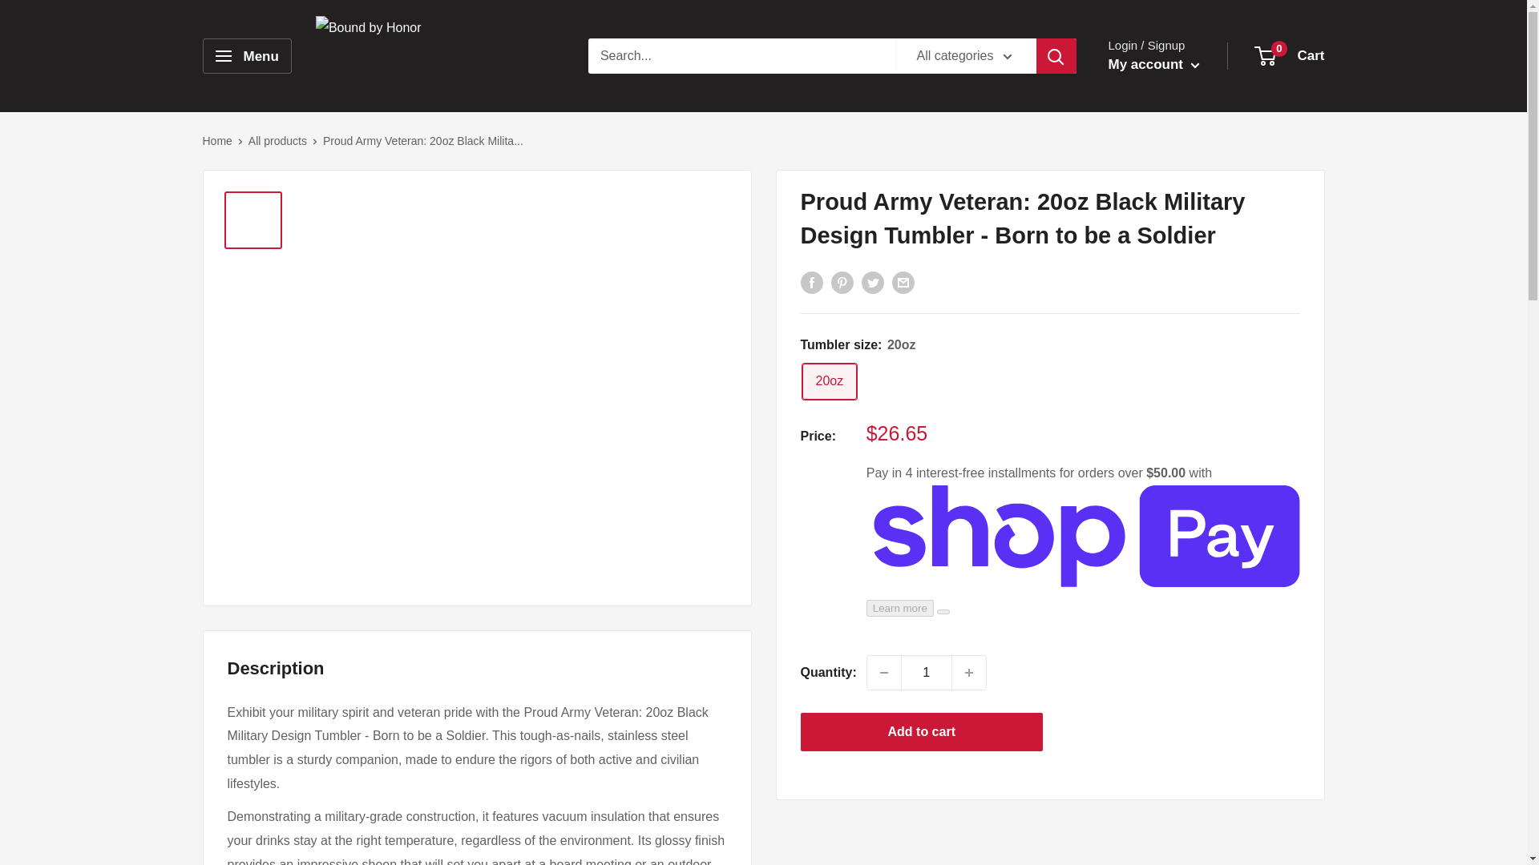  What do you see at coordinates (829, 381) in the screenshot?
I see `20oz` at bounding box center [829, 381].